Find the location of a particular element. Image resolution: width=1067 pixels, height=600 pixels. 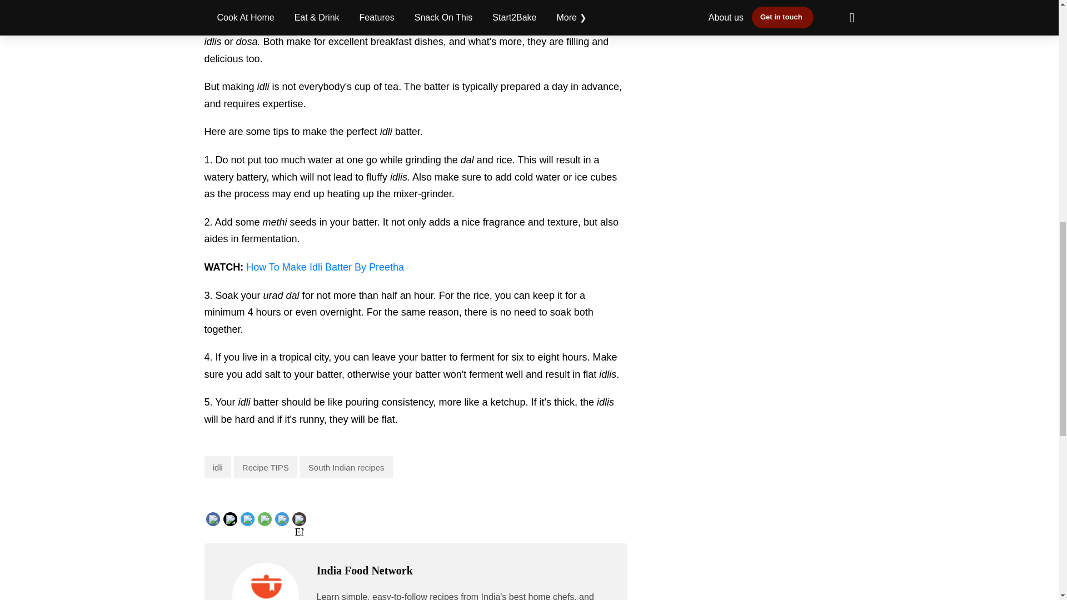

Twitter is located at coordinates (248, 518).